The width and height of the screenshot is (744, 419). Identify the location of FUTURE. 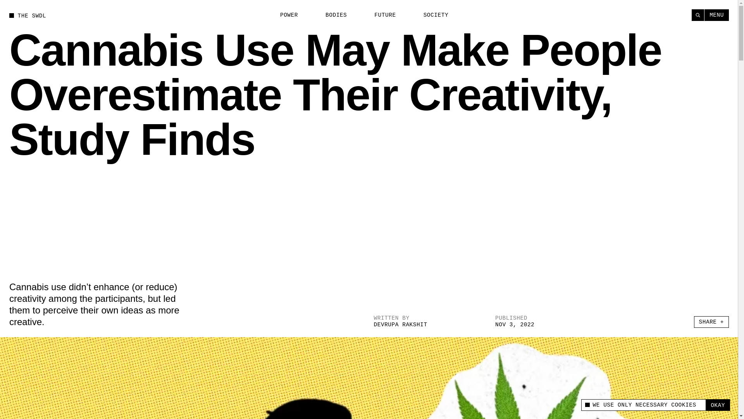
(381, 15).